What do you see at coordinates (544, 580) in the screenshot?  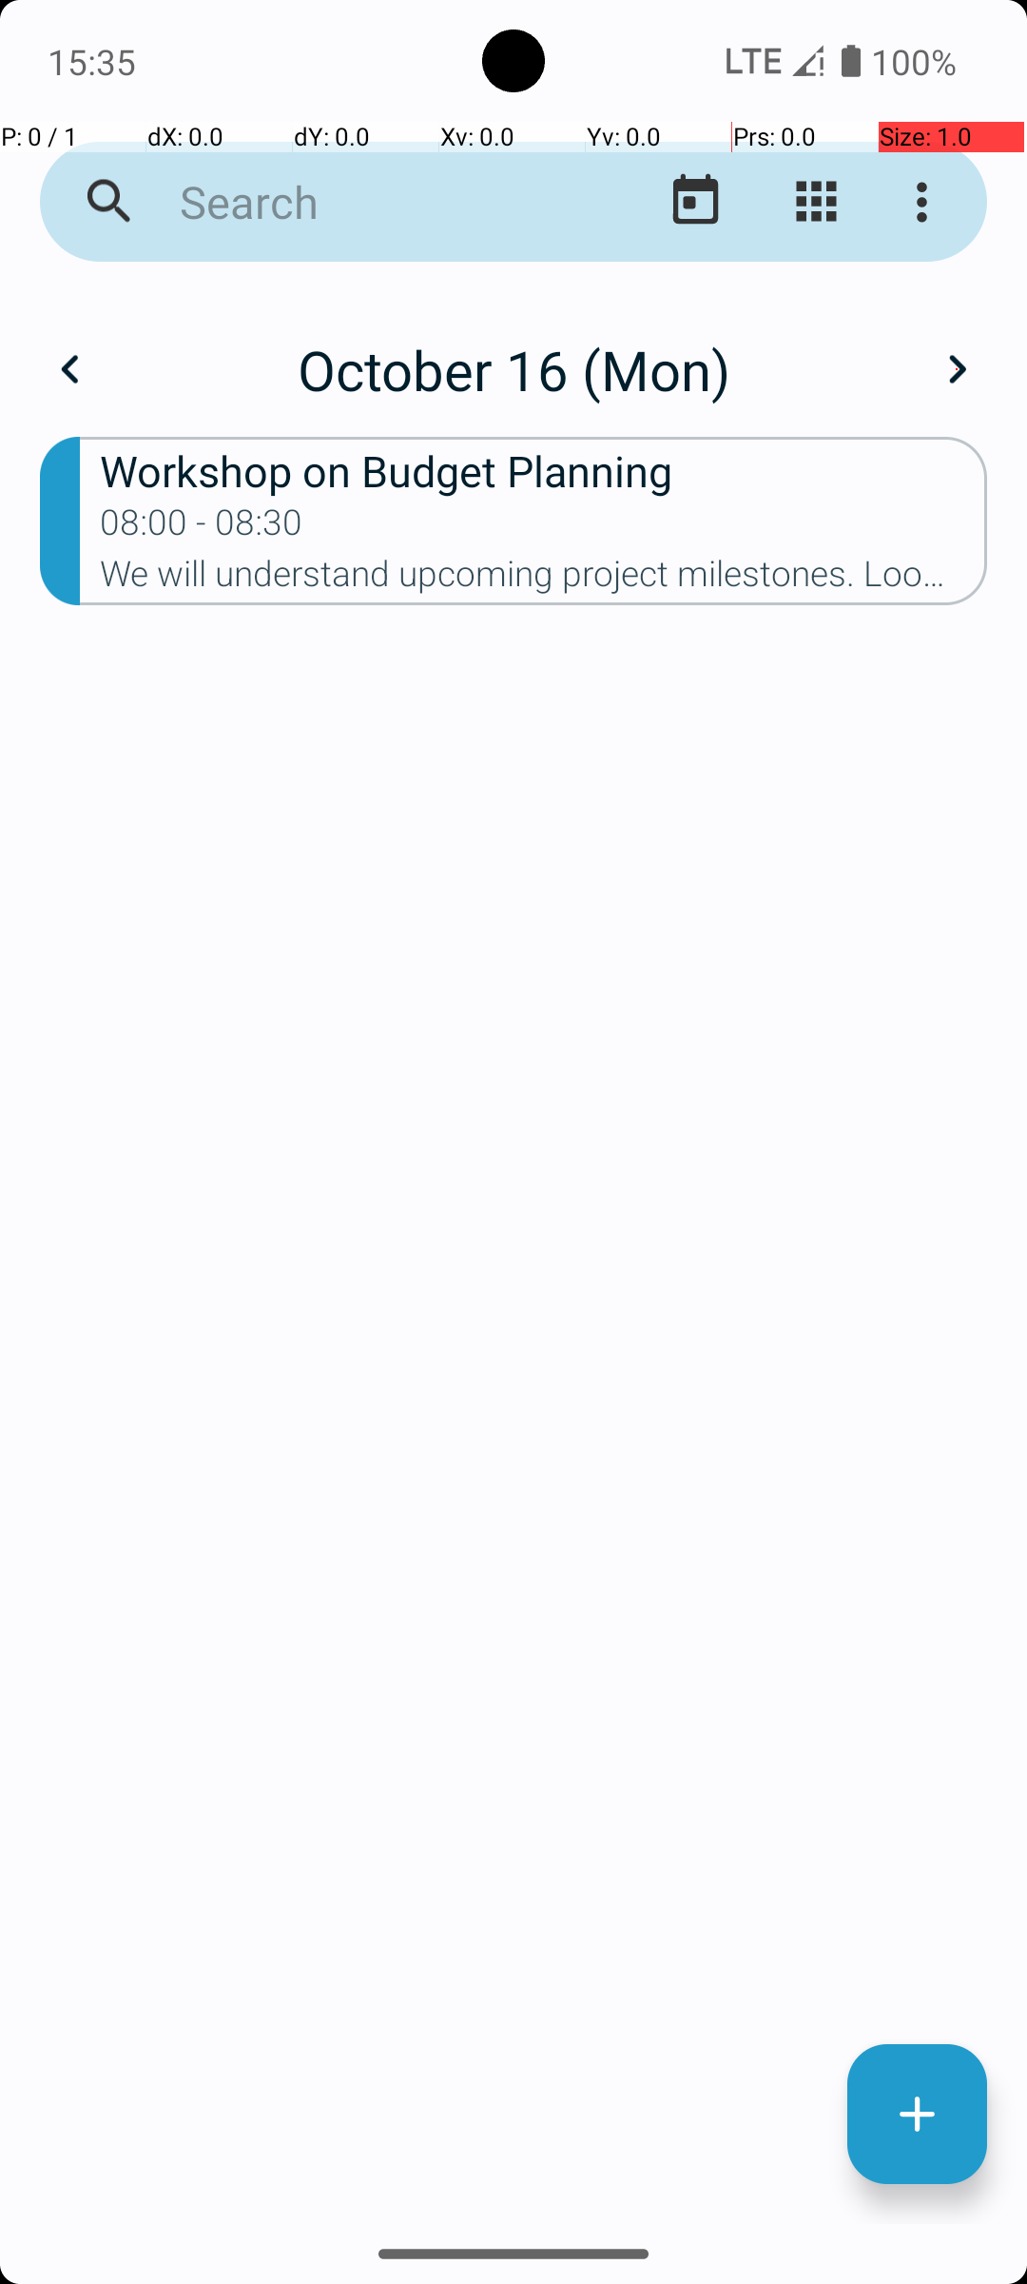 I see `We will understand upcoming project milestones. Looking forward to productive discussions.` at bounding box center [544, 580].